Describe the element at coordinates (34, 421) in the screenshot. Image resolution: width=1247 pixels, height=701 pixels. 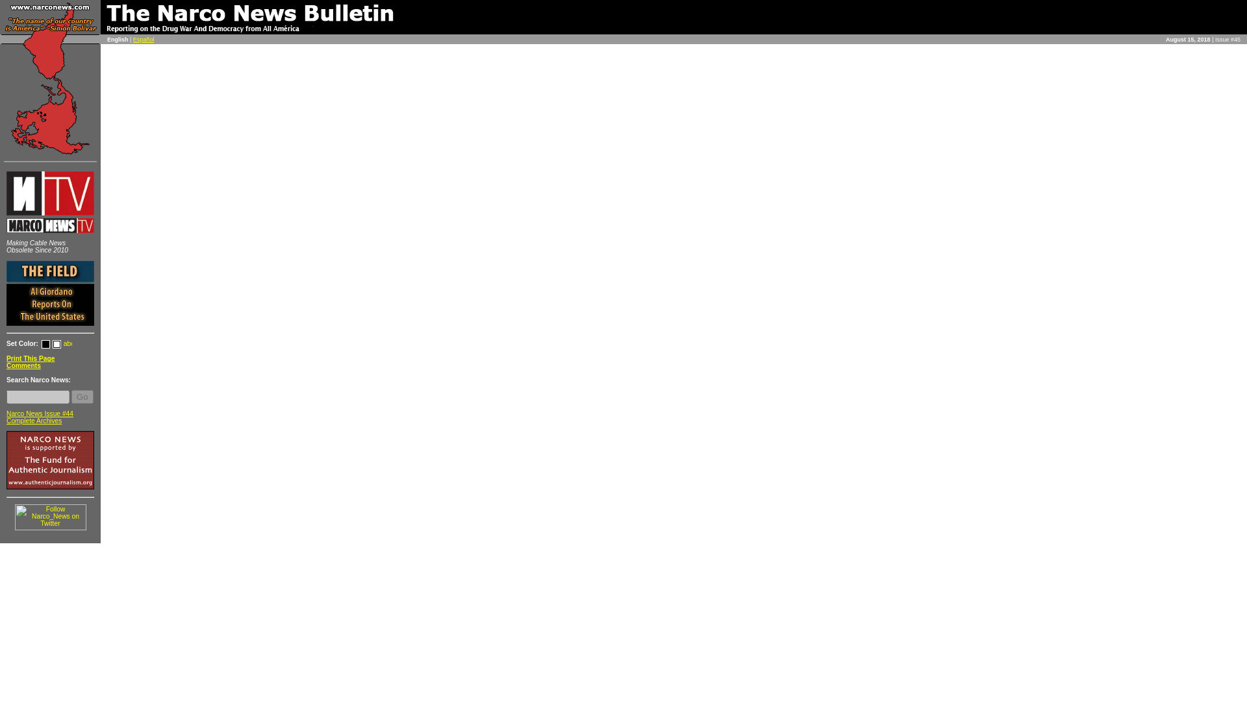
I see `Complete Archives` at that location.